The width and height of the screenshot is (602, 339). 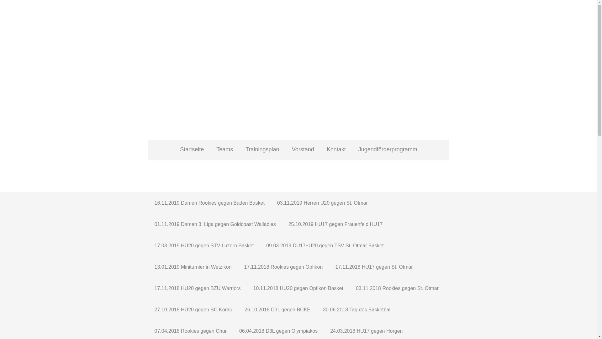 What do you see at coordinates (283, 266) in the screenshot?
I see `17.11.2018 Rookies gegen Opfikon` at bounding box center [283, 266].